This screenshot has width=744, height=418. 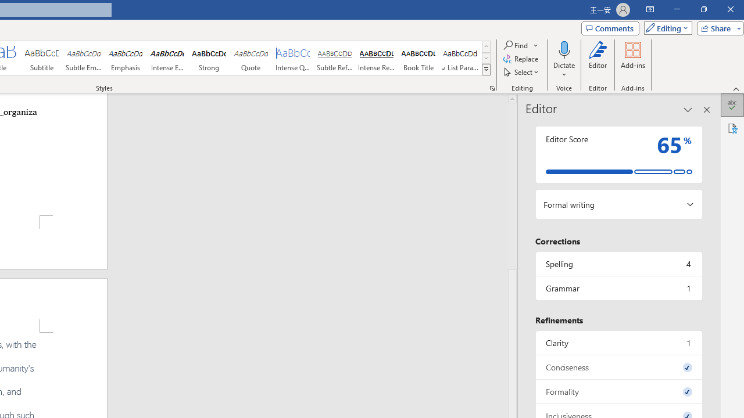 I want to click on Quote, so click(x=251, y=58).